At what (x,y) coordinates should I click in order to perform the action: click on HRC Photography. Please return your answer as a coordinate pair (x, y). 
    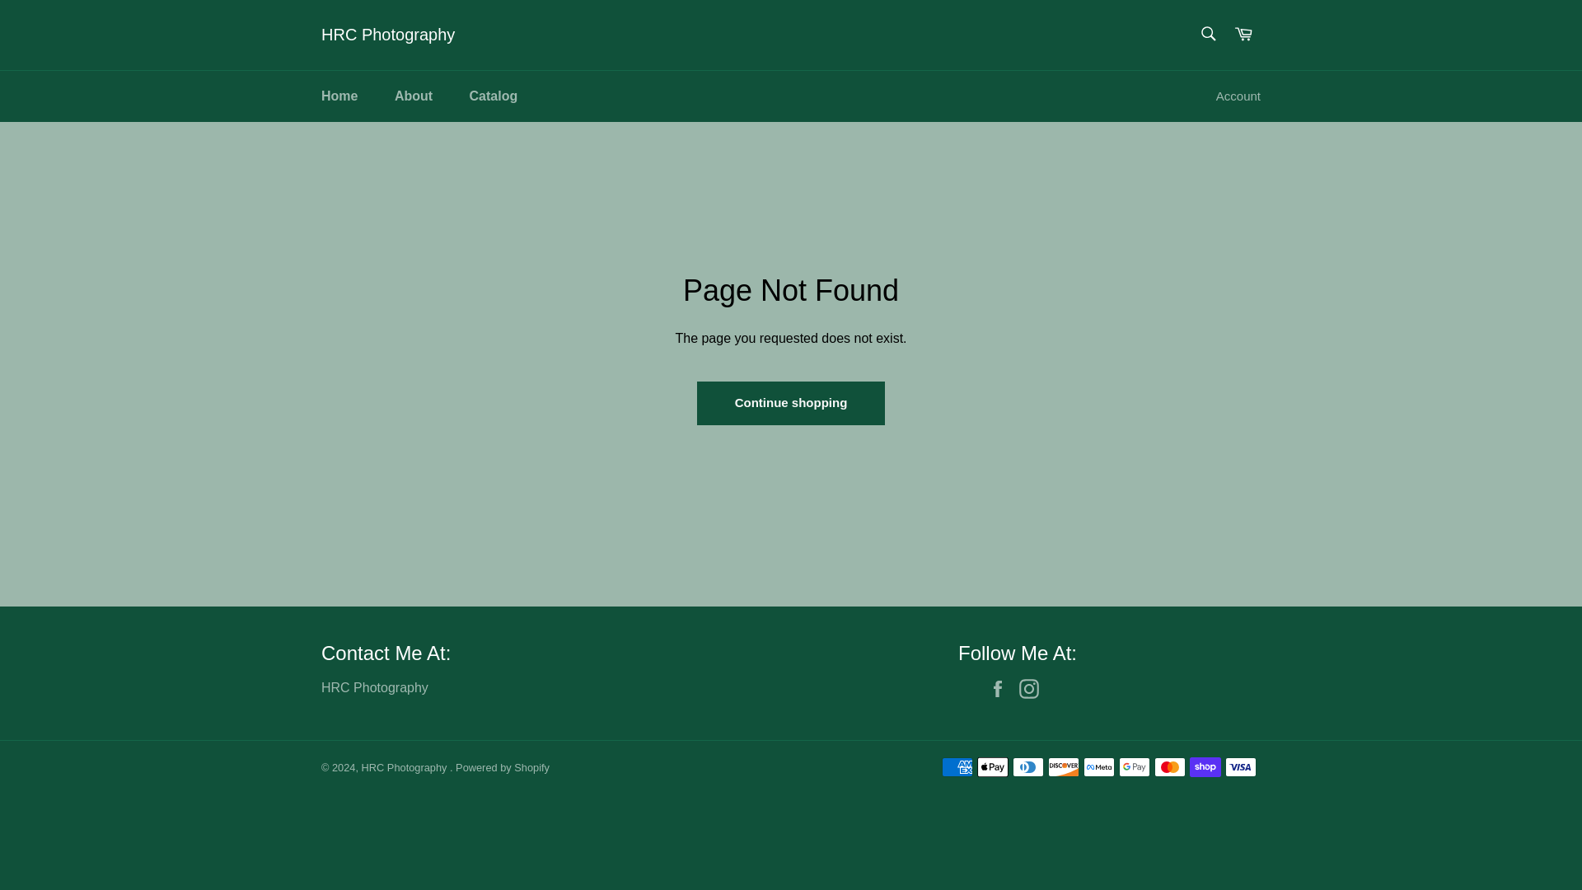
    Looking at the image, I should click on (374, 687).